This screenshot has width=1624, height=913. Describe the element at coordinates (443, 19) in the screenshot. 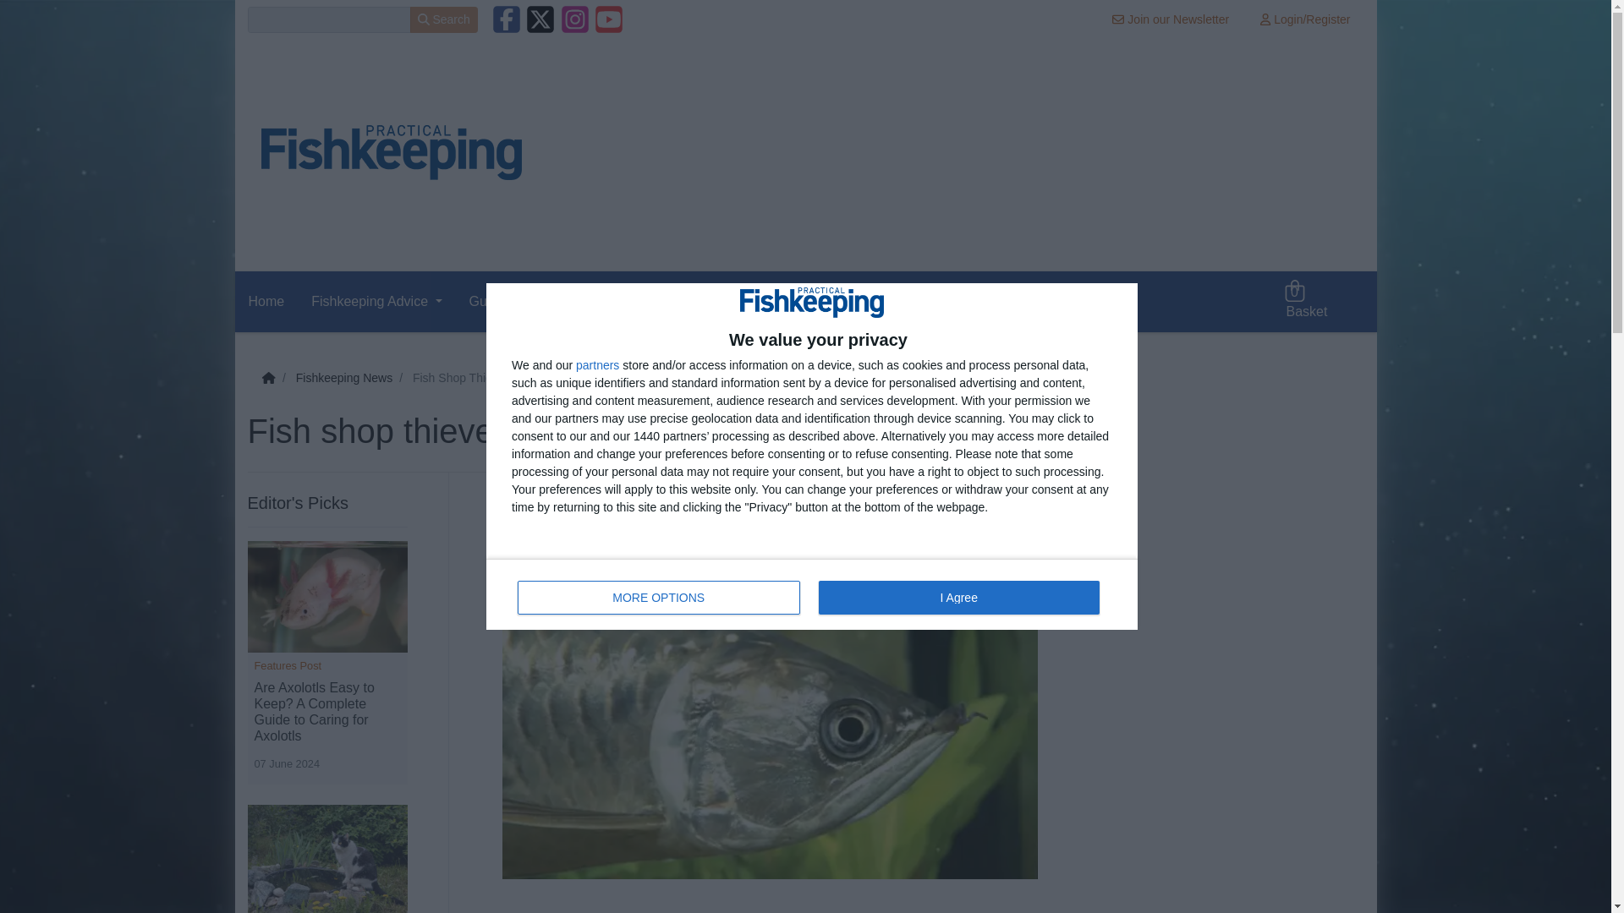

I see `Join our Newsletter` at that location.